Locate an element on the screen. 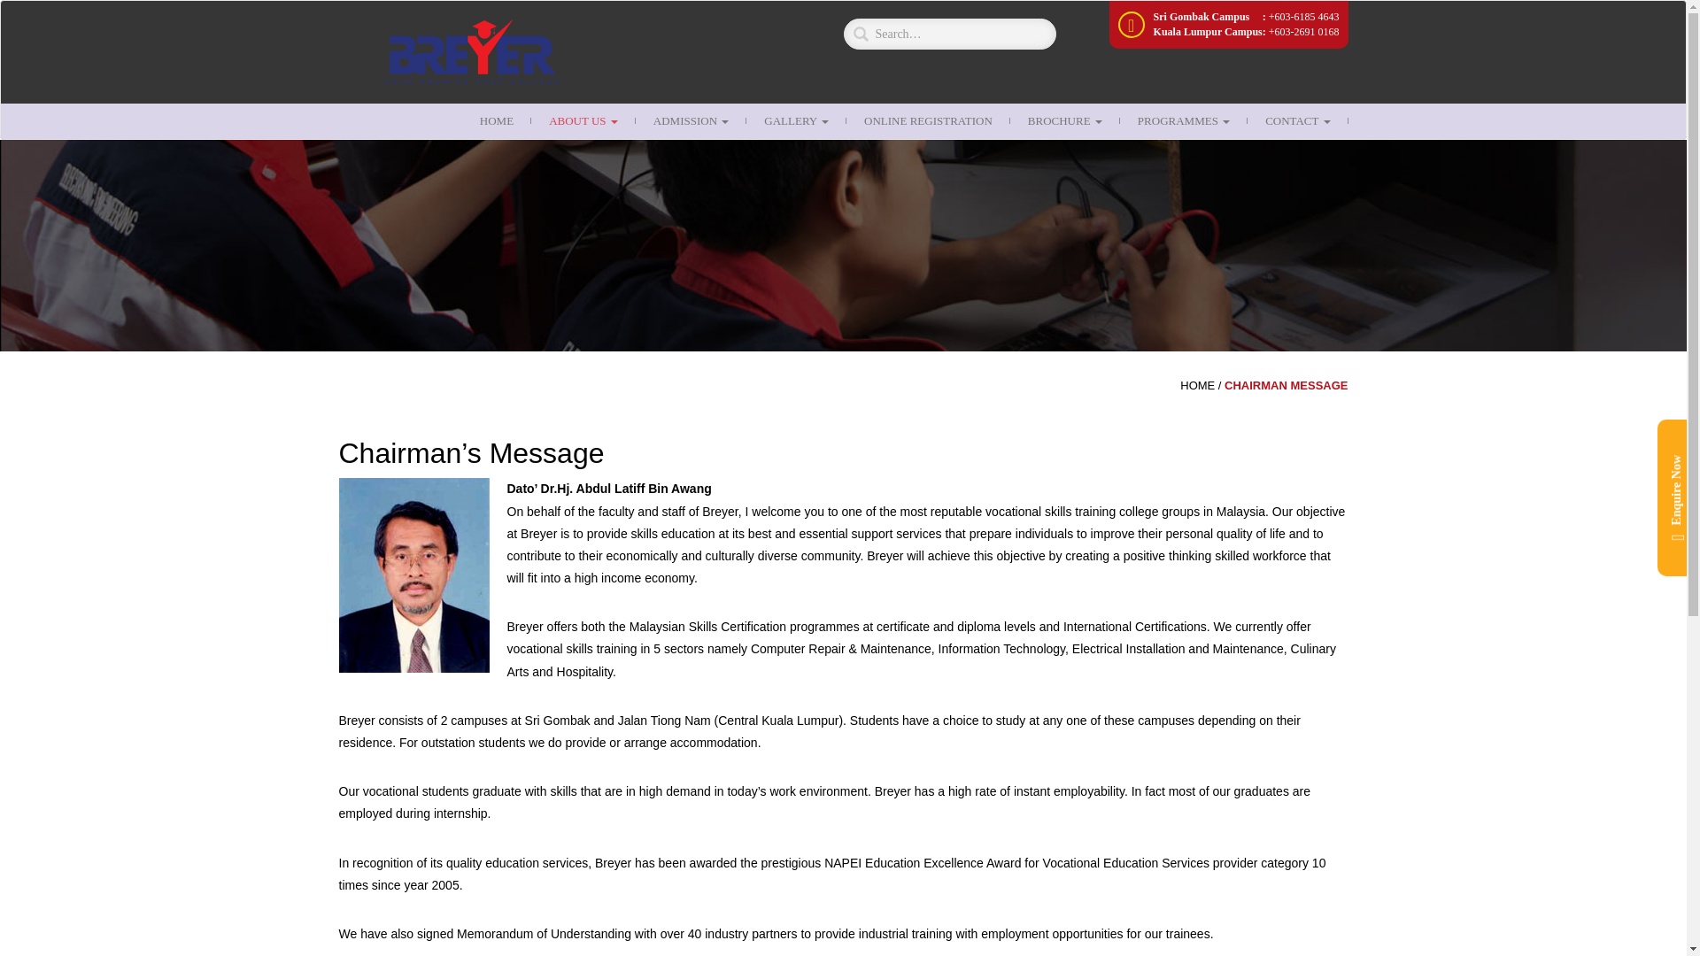 The width and height of the screenshot is (1700, 956). Home is located at coordinates (496, 120).